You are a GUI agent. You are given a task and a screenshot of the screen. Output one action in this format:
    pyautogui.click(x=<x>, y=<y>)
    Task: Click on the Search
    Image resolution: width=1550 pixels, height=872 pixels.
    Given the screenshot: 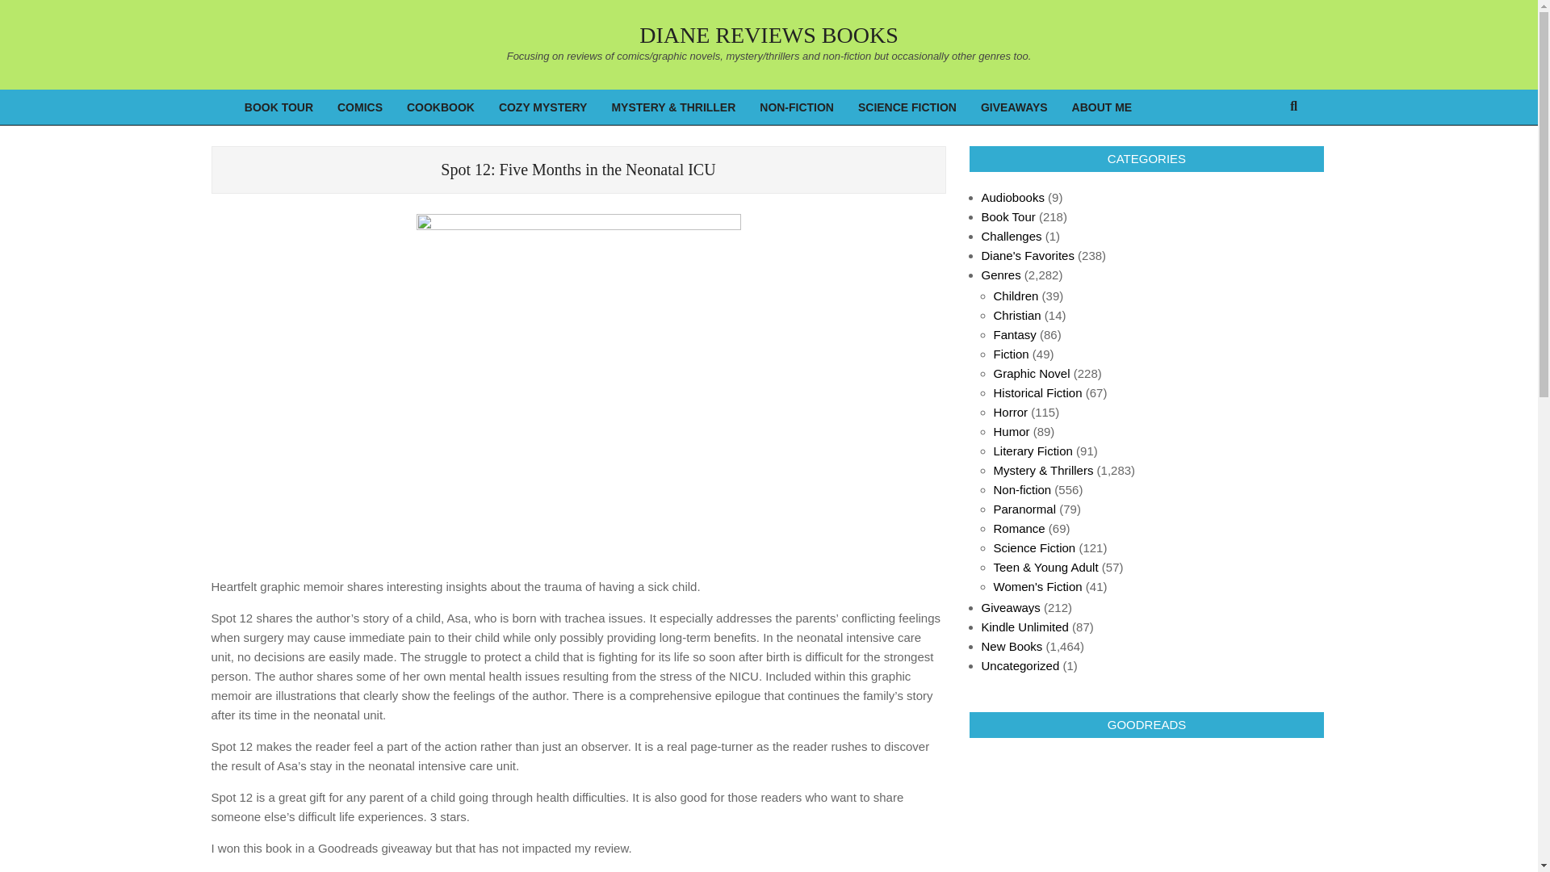 What is the action you would take?
    pyautogui.click(x=23, y=8)
    